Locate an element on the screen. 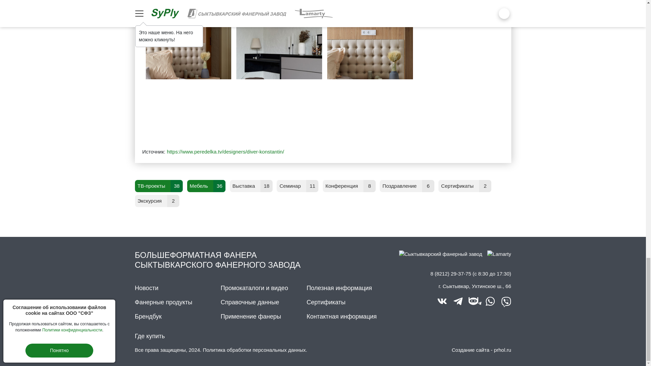 The image size is (651, 366). TelegramBot is located at coordinates (474, 301).